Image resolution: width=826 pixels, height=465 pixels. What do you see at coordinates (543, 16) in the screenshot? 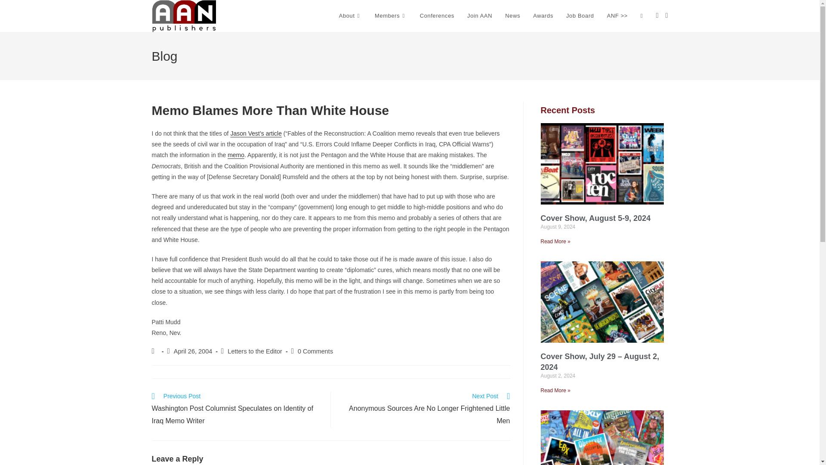
I see `Awards` at bounding box center [543, 16].